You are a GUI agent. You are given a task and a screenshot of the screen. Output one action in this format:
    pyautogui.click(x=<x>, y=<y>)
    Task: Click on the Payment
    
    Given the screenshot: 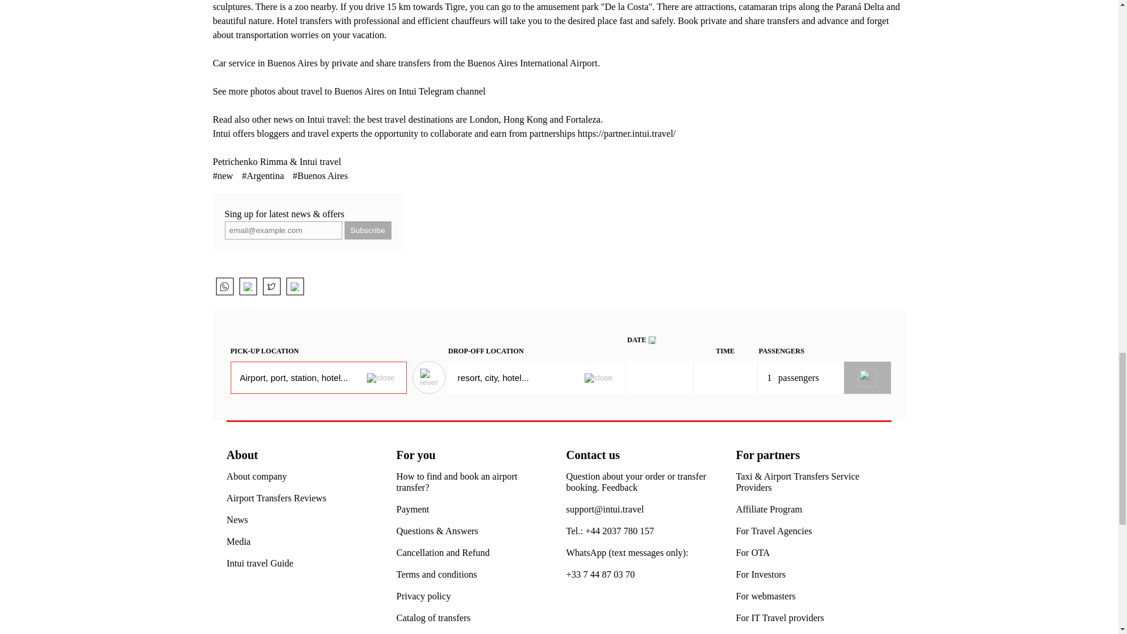 What is the action you would take?
    pyautogui.click(x=413, y=508)
    